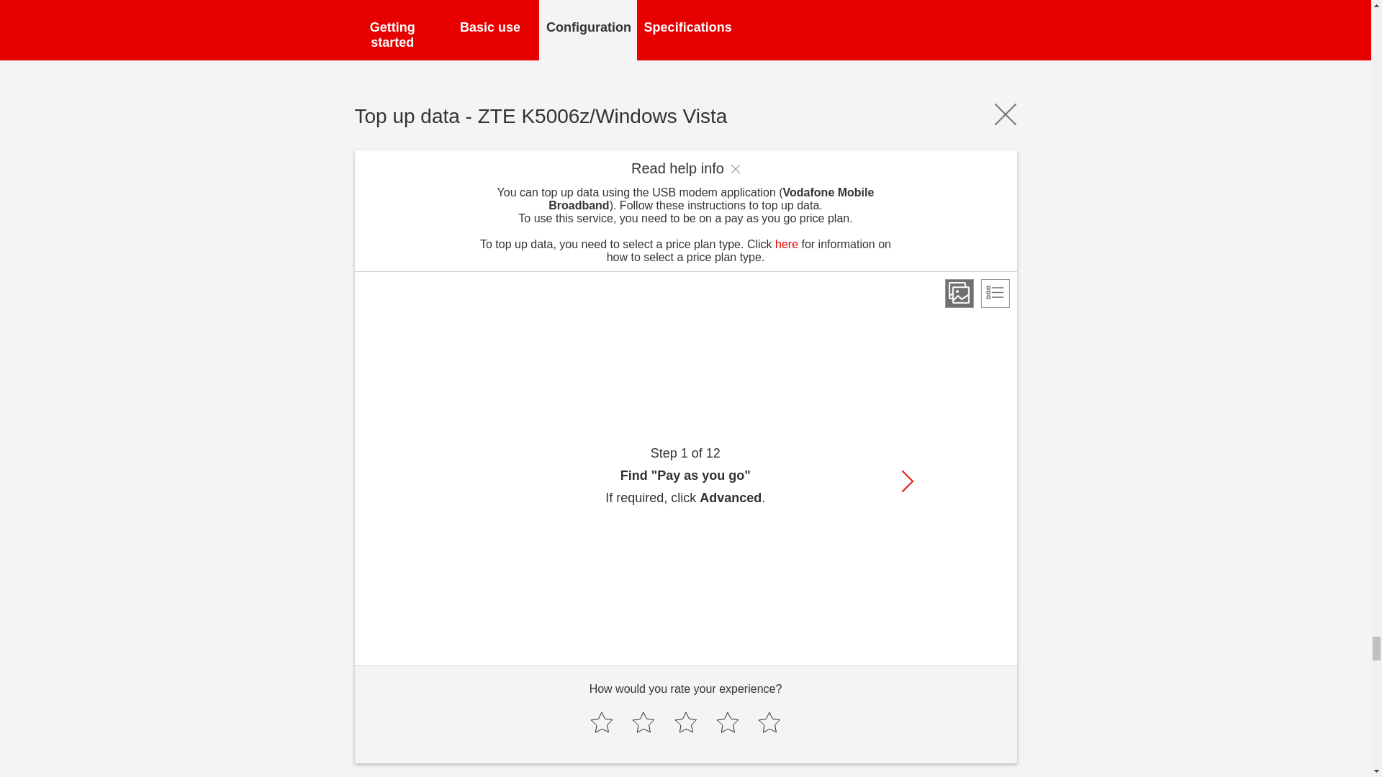 The width and height of the screenshot is (1382, 777). What do you see at coordinates (393, 30) in the screenshot?
I see `Getting started` at bounding box center [393, 30].